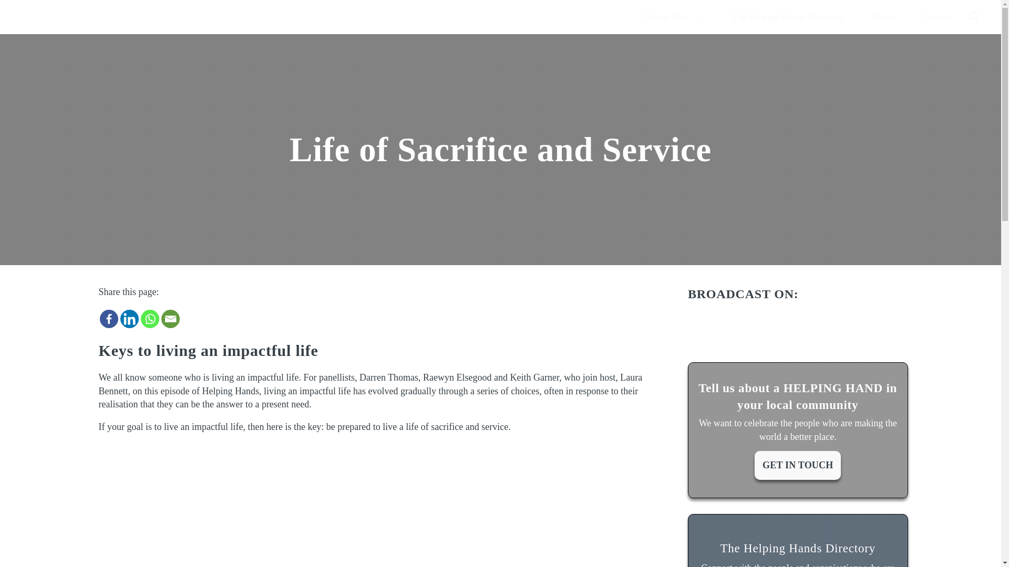  I want to click on helping hands, so click(65, 17).